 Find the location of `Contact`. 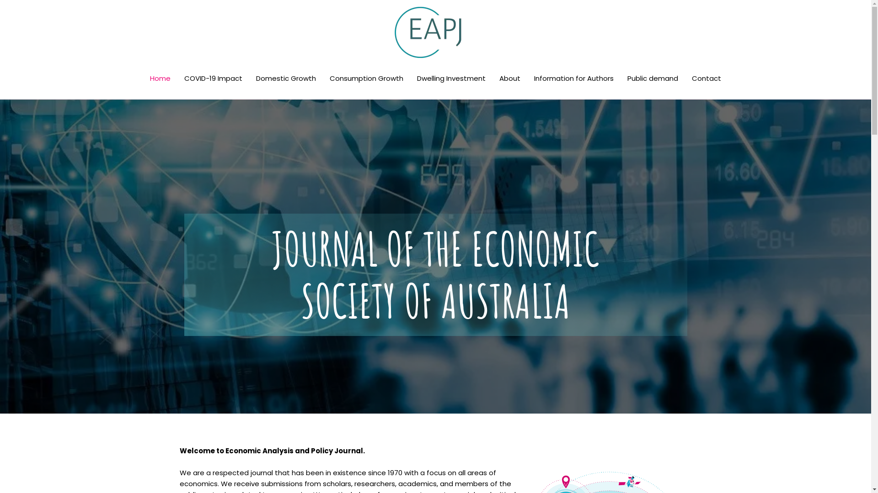

Contact is located at coordinates (707, 79).